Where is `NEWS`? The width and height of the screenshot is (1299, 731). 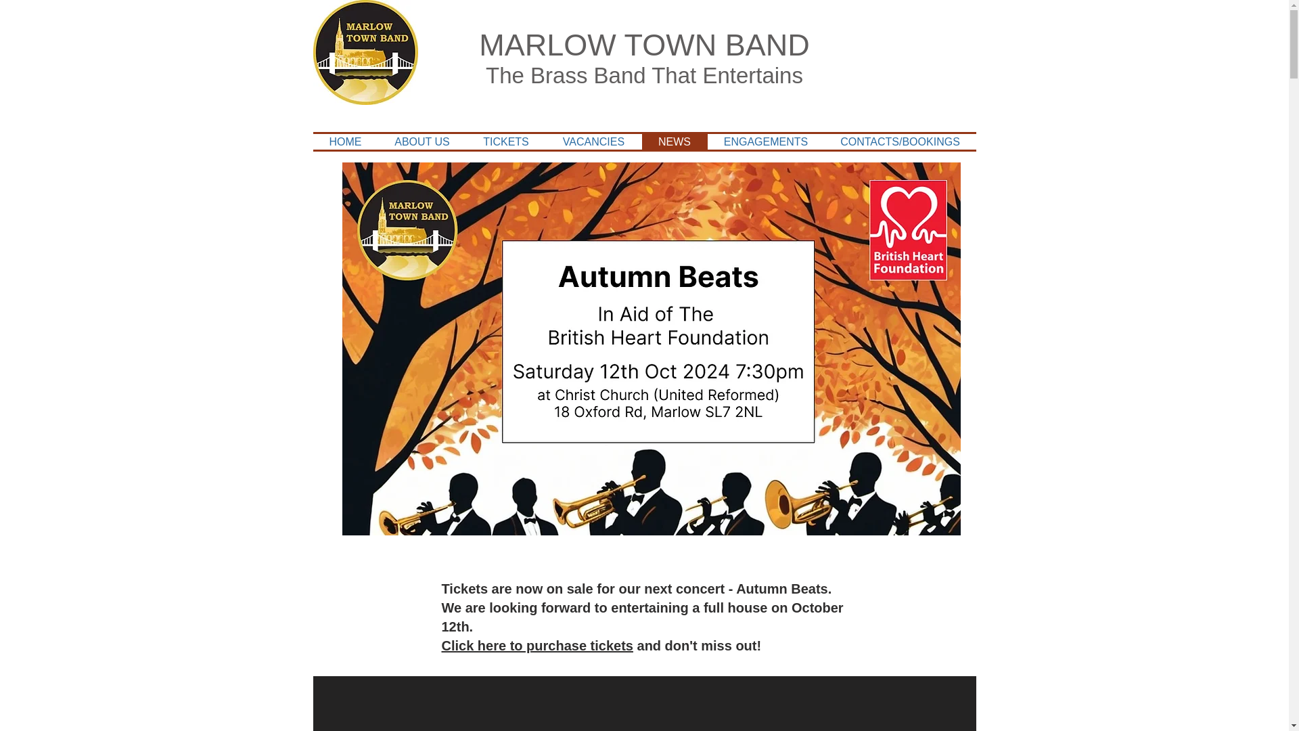 NEWS is located at coordinates (674, 141).